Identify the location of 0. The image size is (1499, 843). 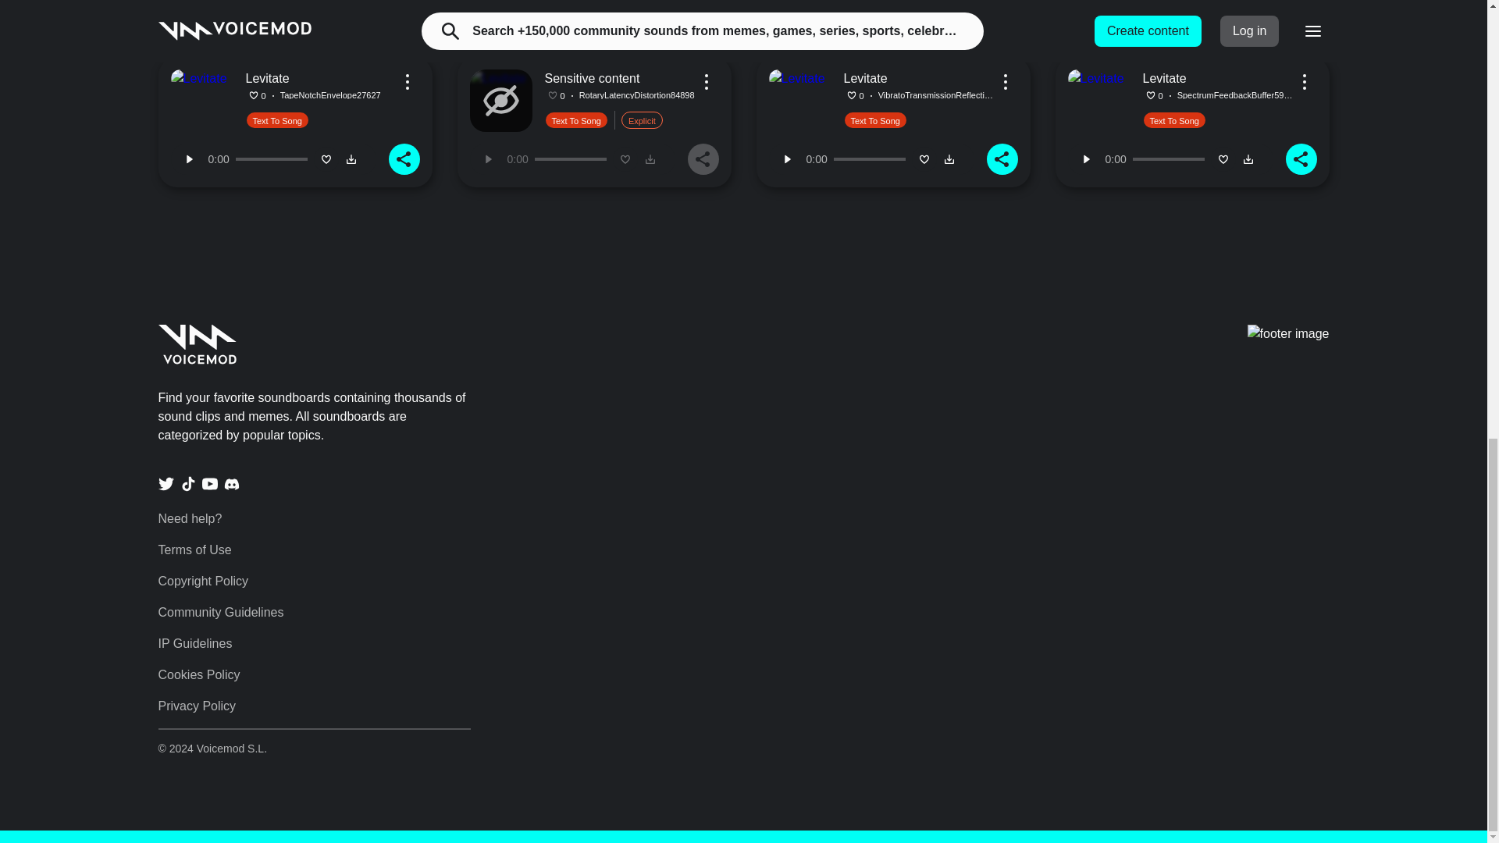
(271, 159).